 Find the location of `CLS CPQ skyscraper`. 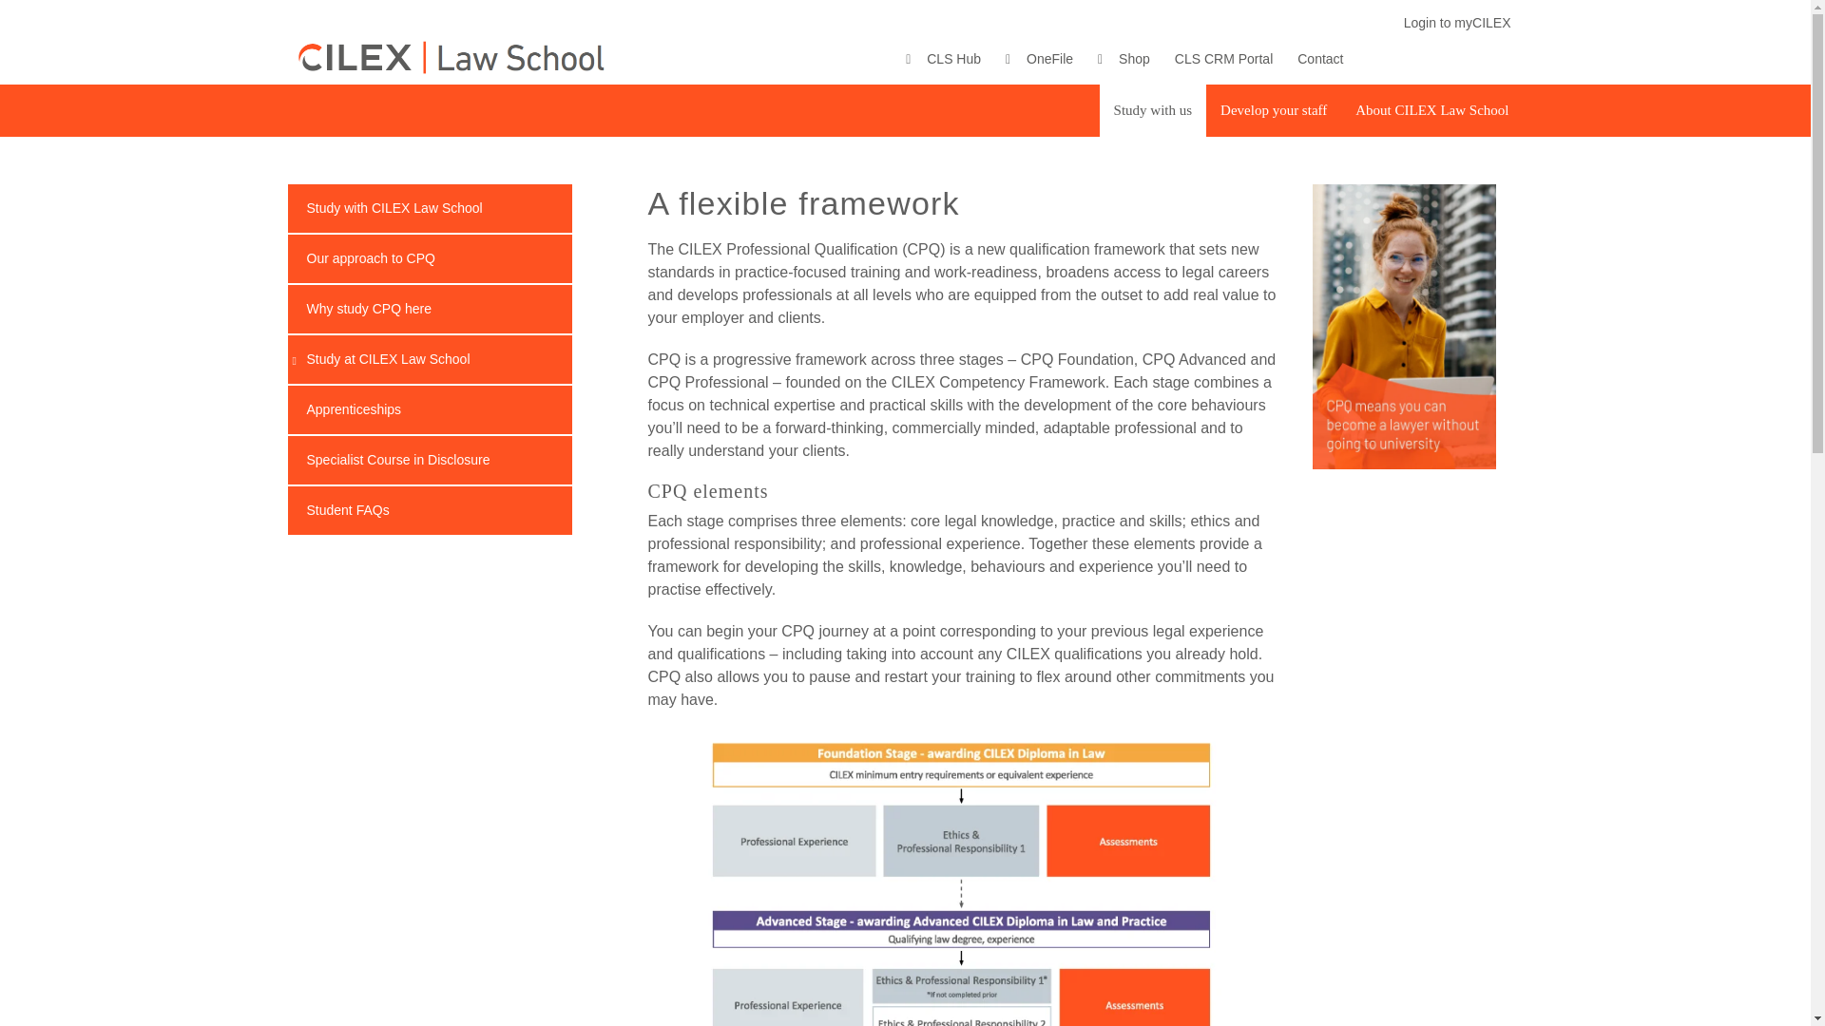

CLS CPQ skyscraper is located at coordinates (1404, 327).